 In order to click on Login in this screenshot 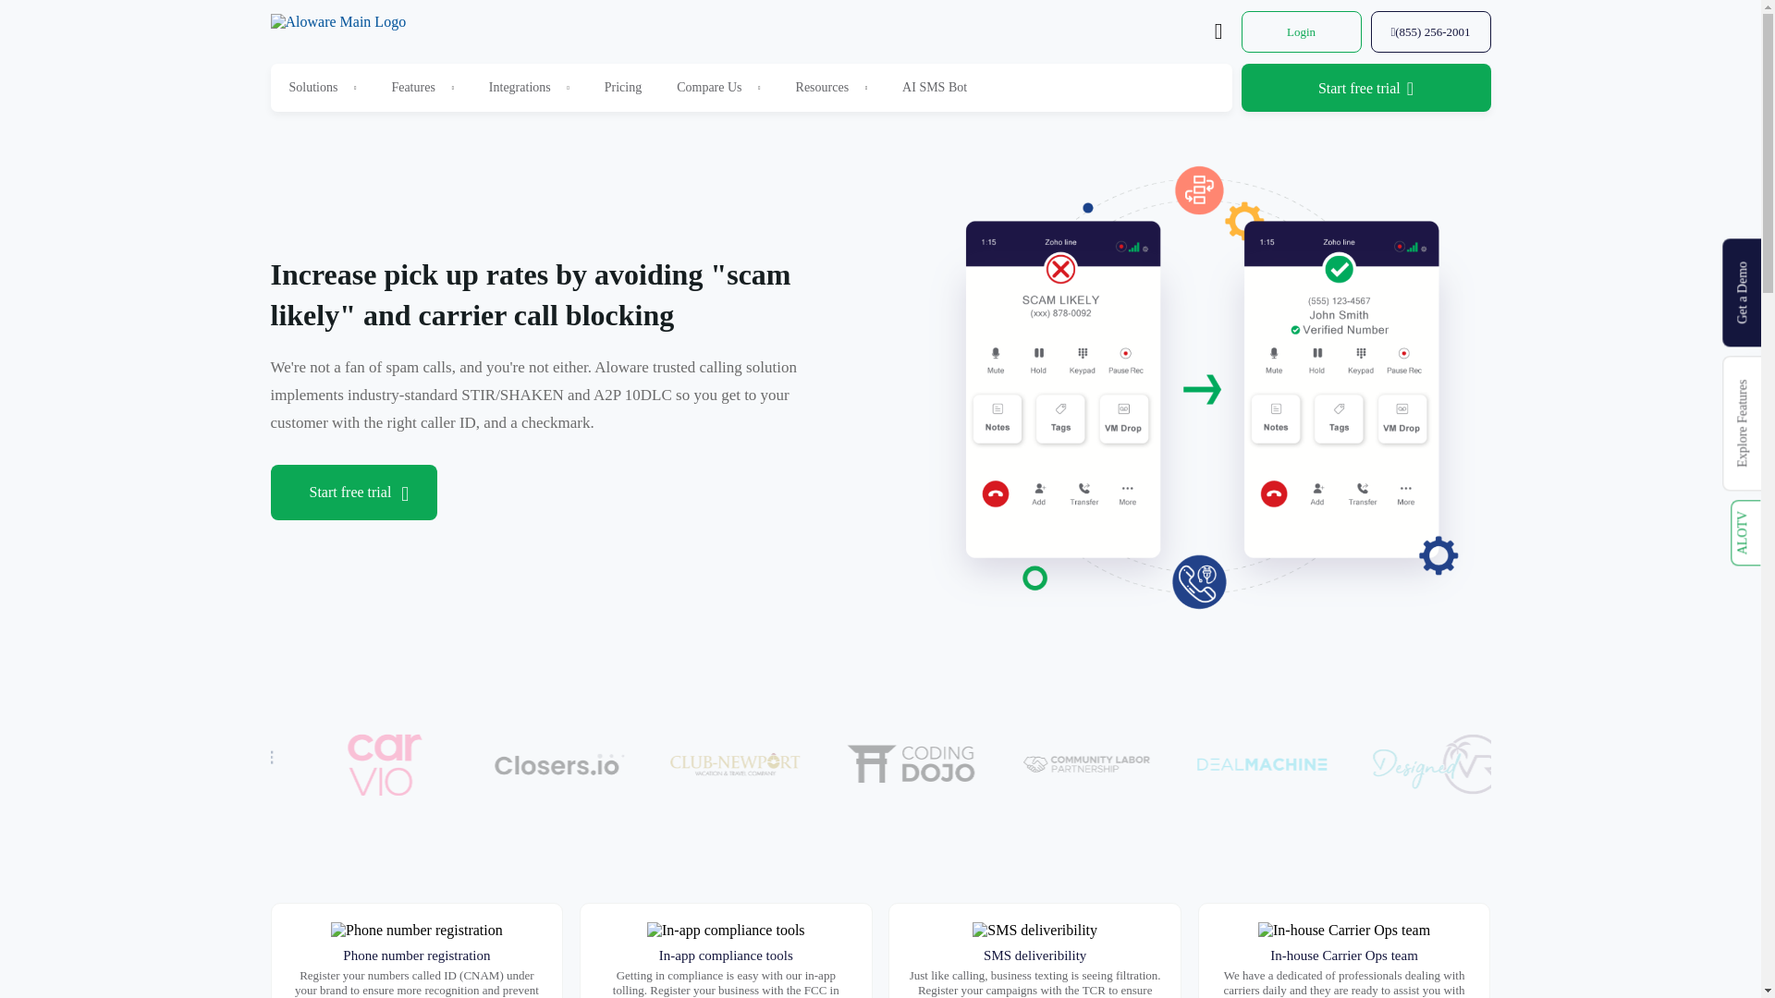, I will do `click(1301, 31)`.